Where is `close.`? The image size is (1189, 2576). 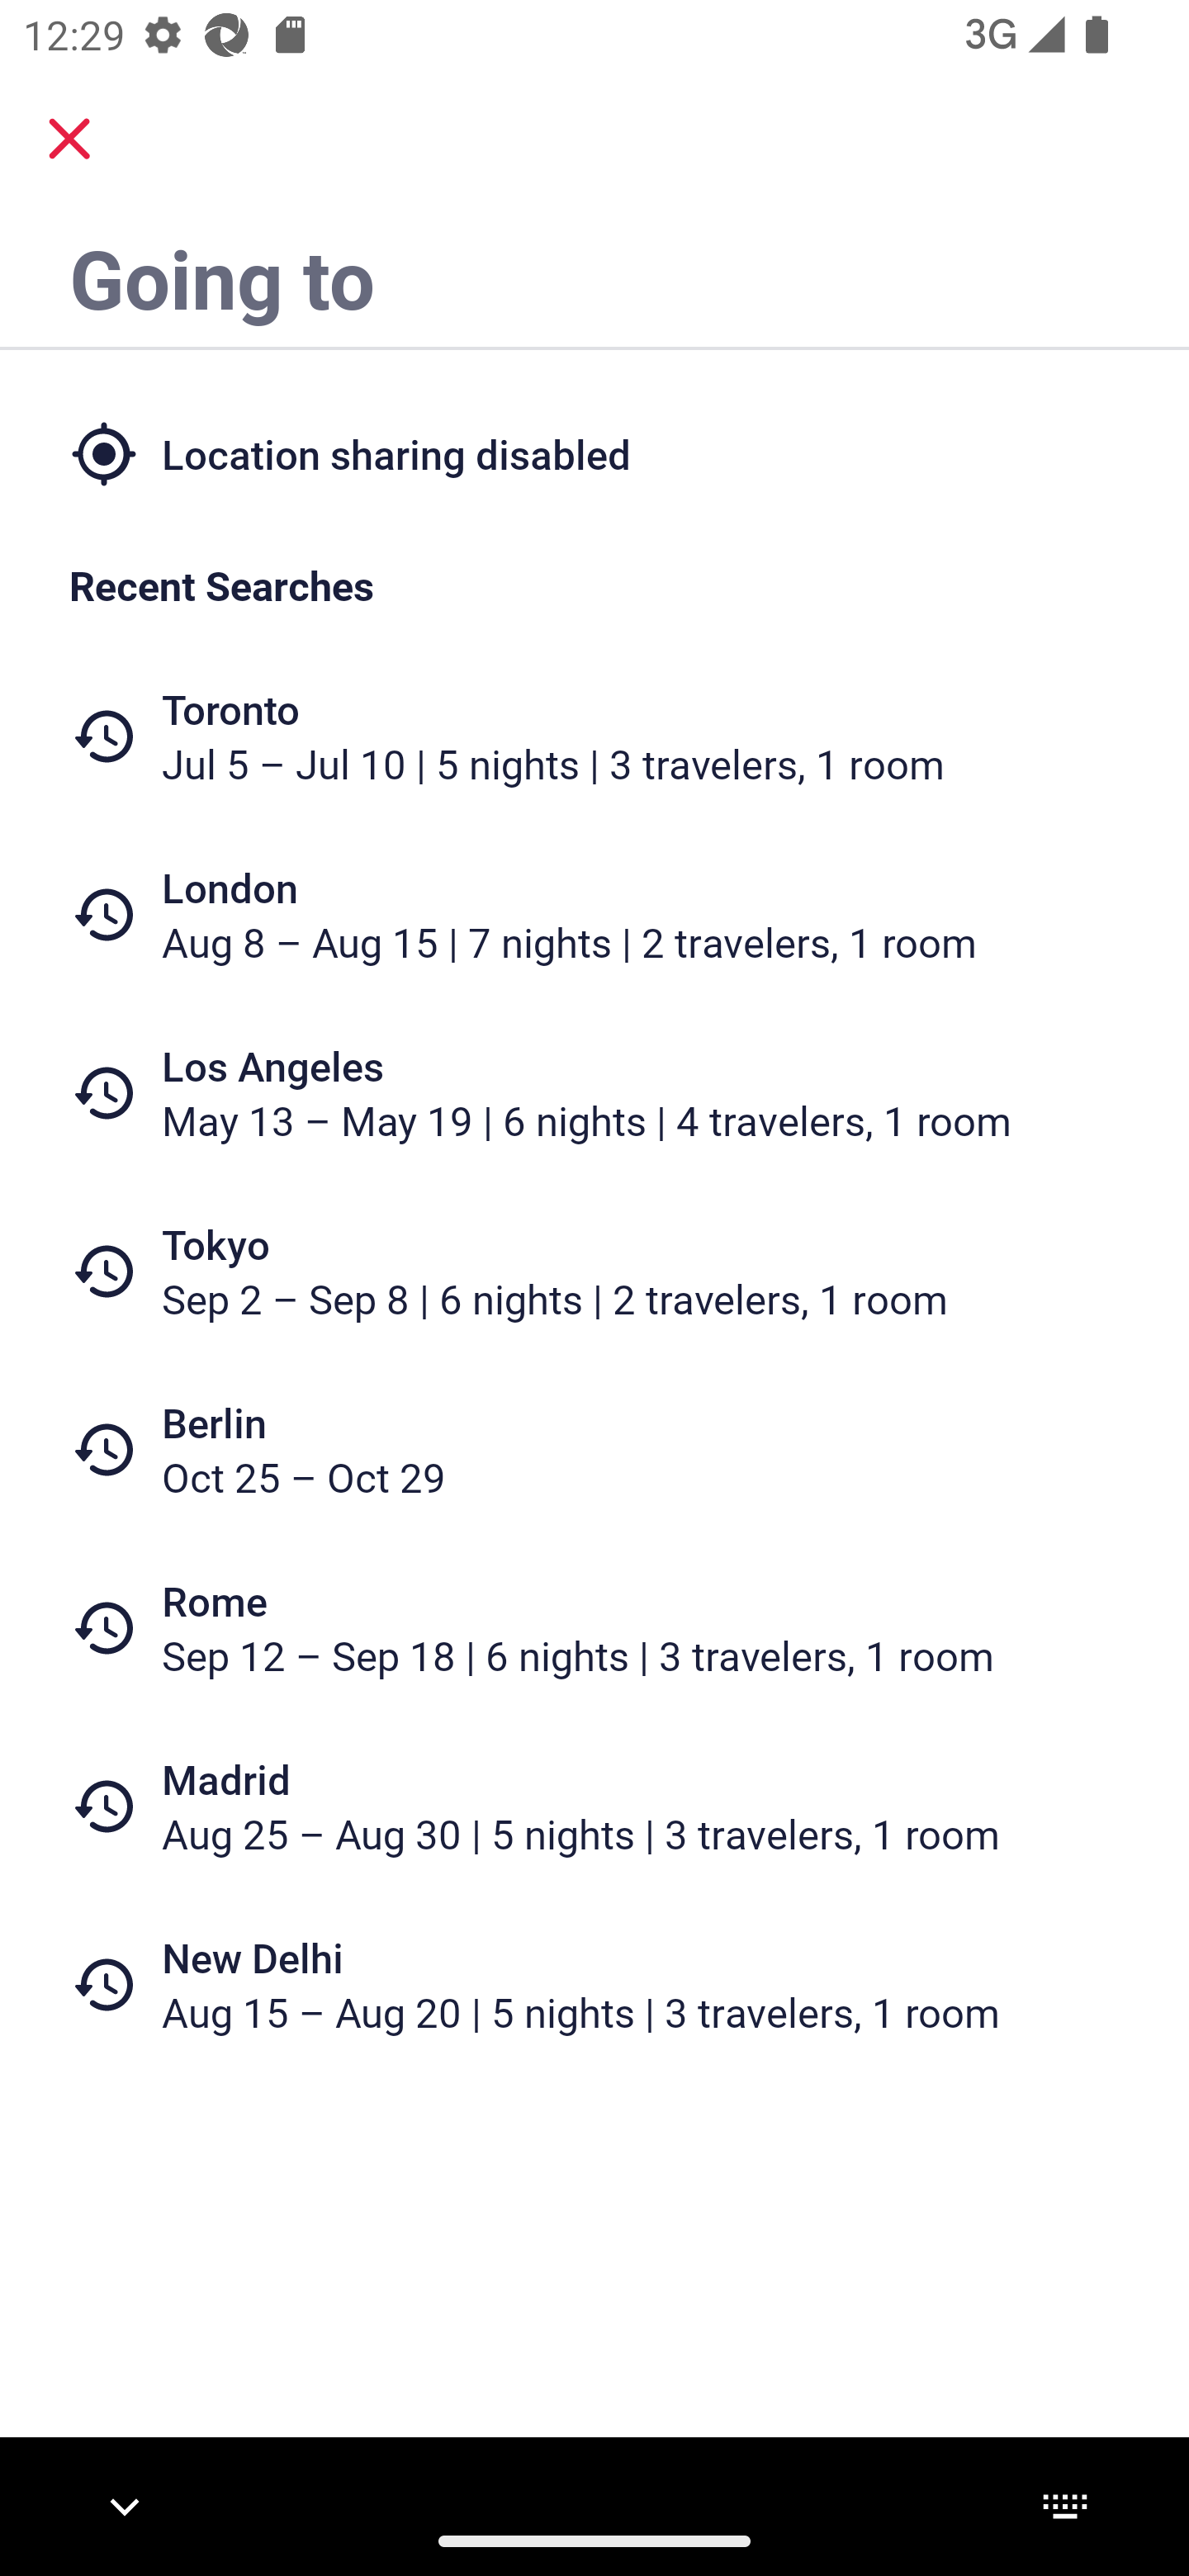 close. is located at coordinates (69, 139).